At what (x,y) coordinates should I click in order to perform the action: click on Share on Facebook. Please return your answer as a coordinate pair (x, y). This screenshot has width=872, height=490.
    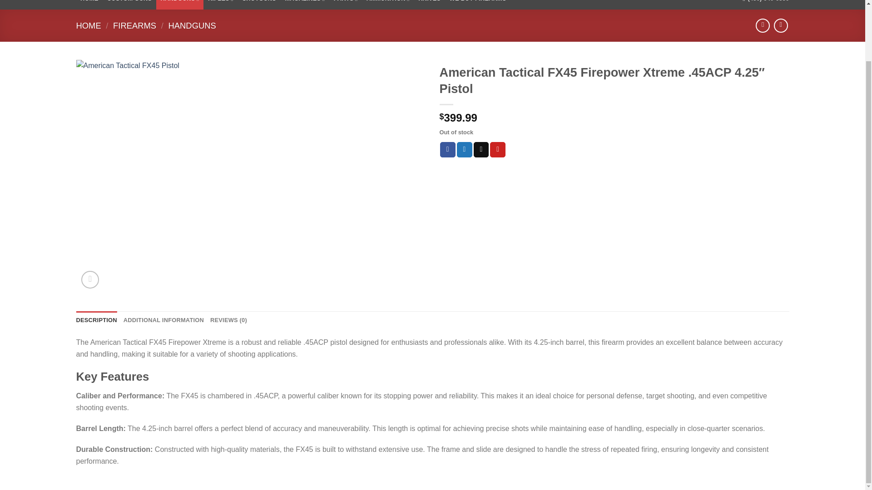
    Looking at the image, I should click on (448, 150).